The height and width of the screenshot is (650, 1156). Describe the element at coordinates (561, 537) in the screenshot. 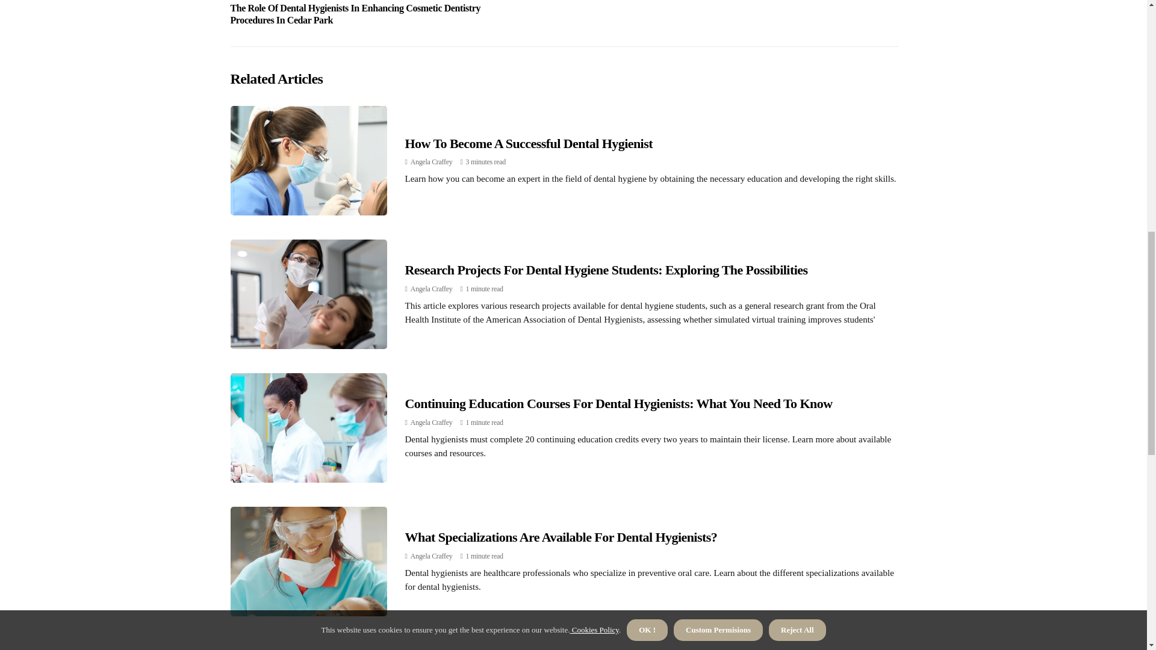

I see `What Specializations Are Available For Dental Hygienists?` at that location.